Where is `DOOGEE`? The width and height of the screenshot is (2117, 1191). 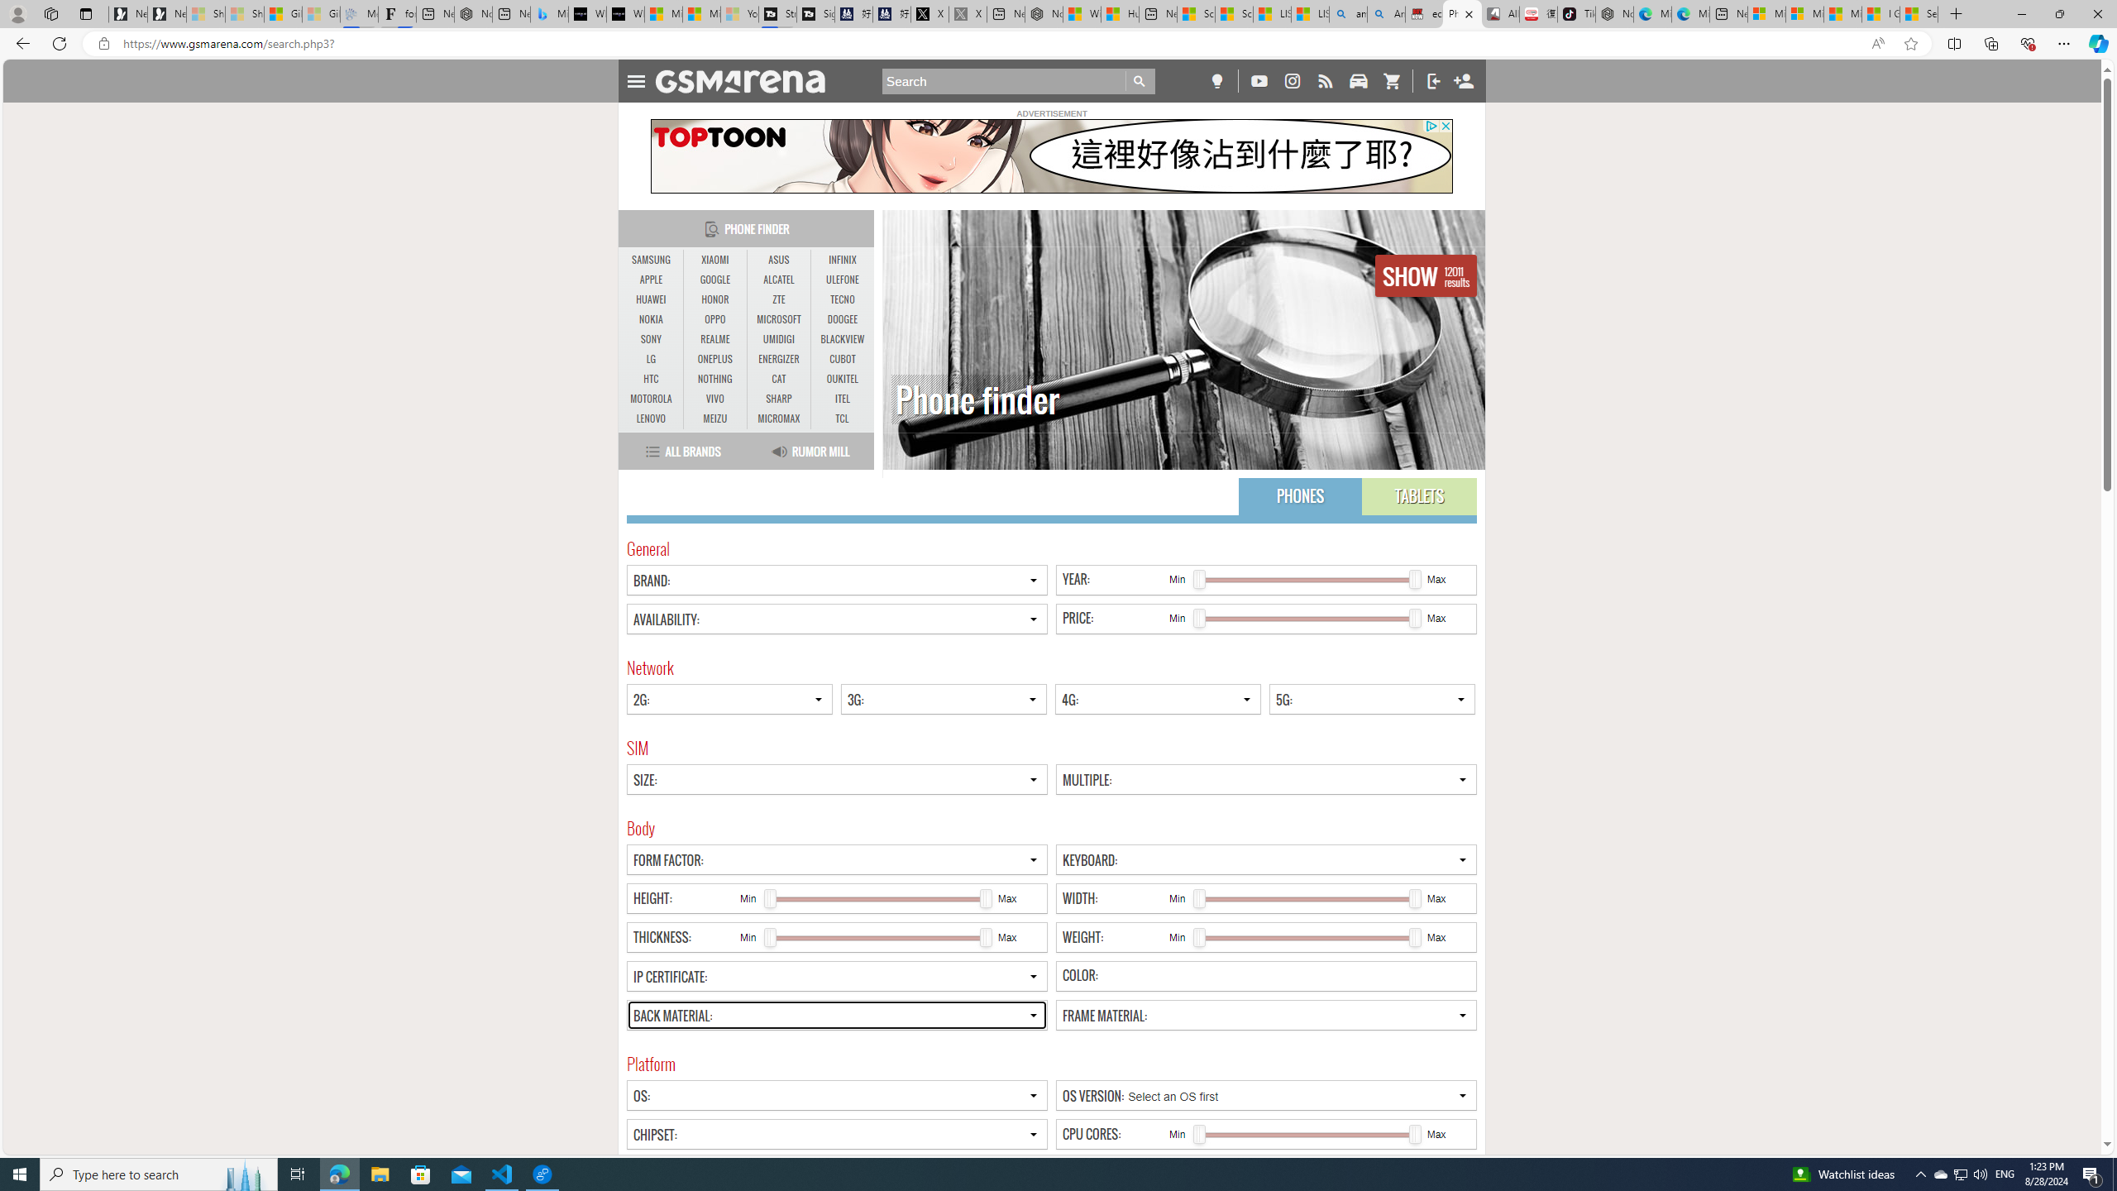
DOOGEE is located at coordinates (842, 320).